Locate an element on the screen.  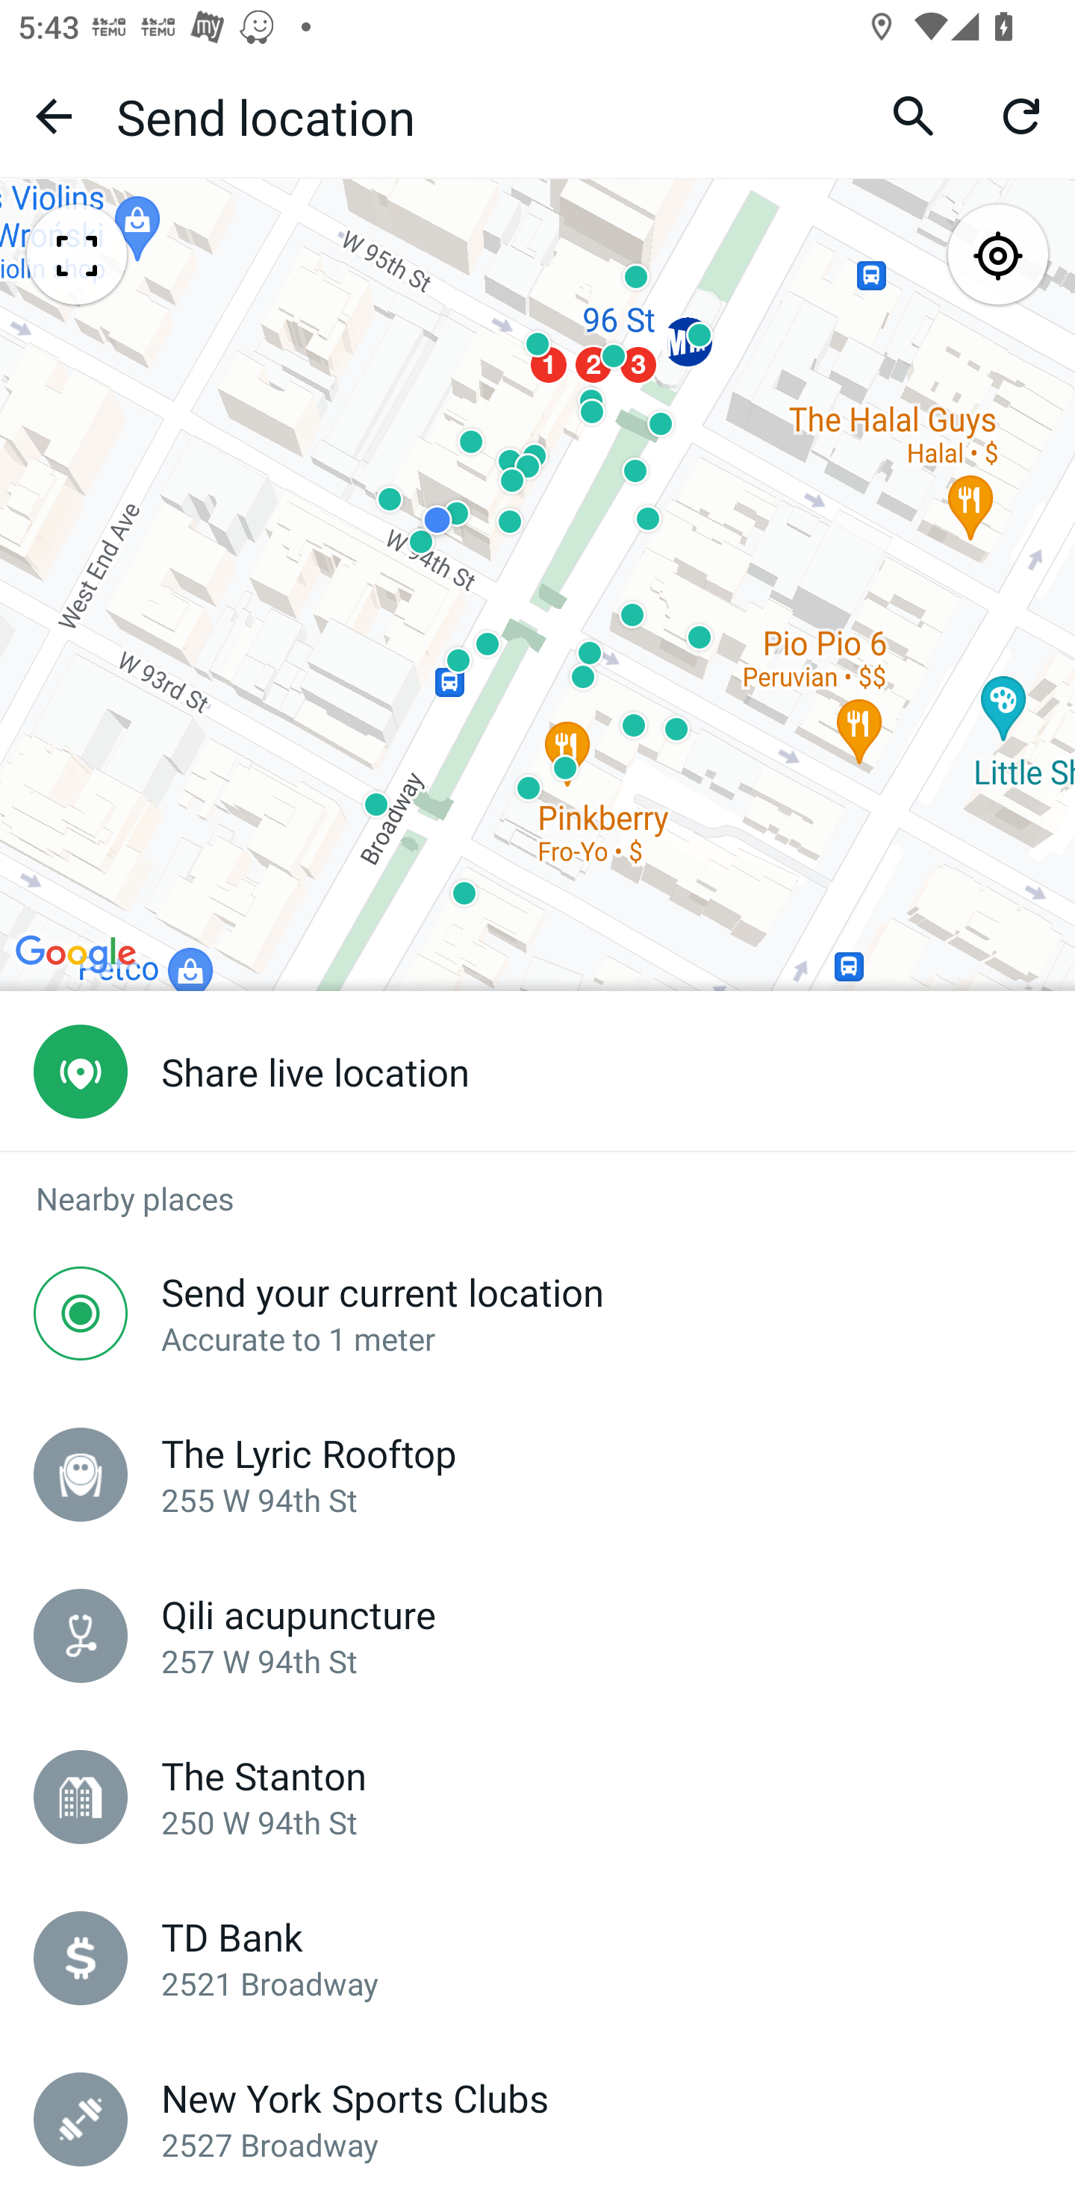
TD Bank 2521 Broadway is located at coordinates (537, 1958).